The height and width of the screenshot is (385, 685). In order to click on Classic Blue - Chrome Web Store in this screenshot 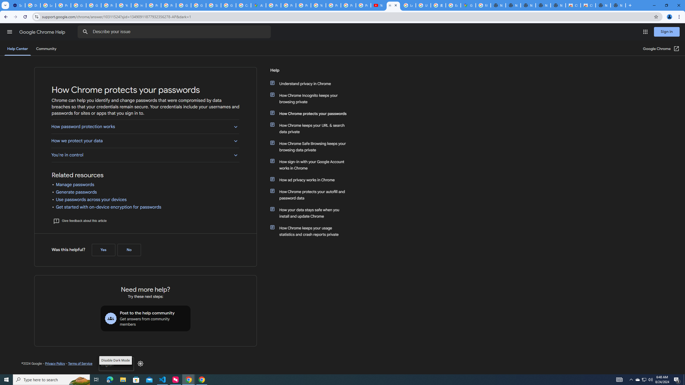, I will do `click(588, 5)`.